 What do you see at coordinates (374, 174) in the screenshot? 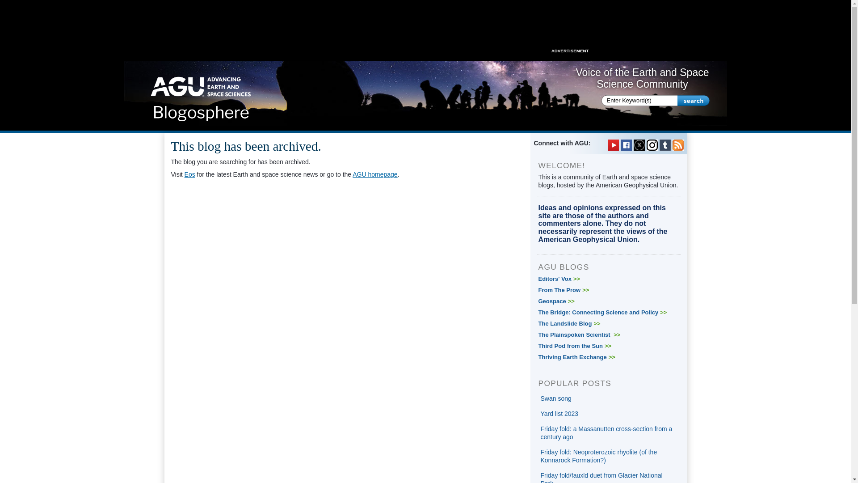
I see `AGU homepage` at bounding box center [374, 174].